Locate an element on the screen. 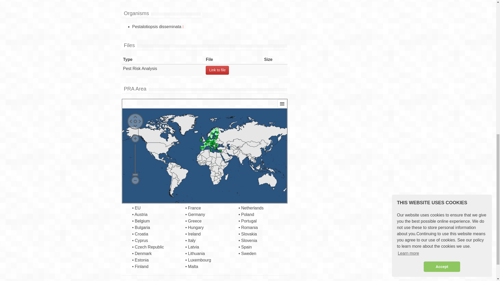 The image size is (500, 281). Link to file is located at coordinates (217, 70).